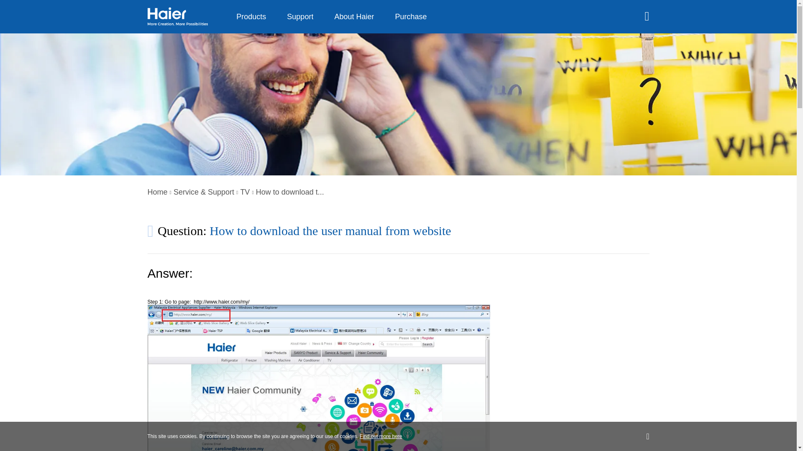  I want to click on Home, so click(157, 192).